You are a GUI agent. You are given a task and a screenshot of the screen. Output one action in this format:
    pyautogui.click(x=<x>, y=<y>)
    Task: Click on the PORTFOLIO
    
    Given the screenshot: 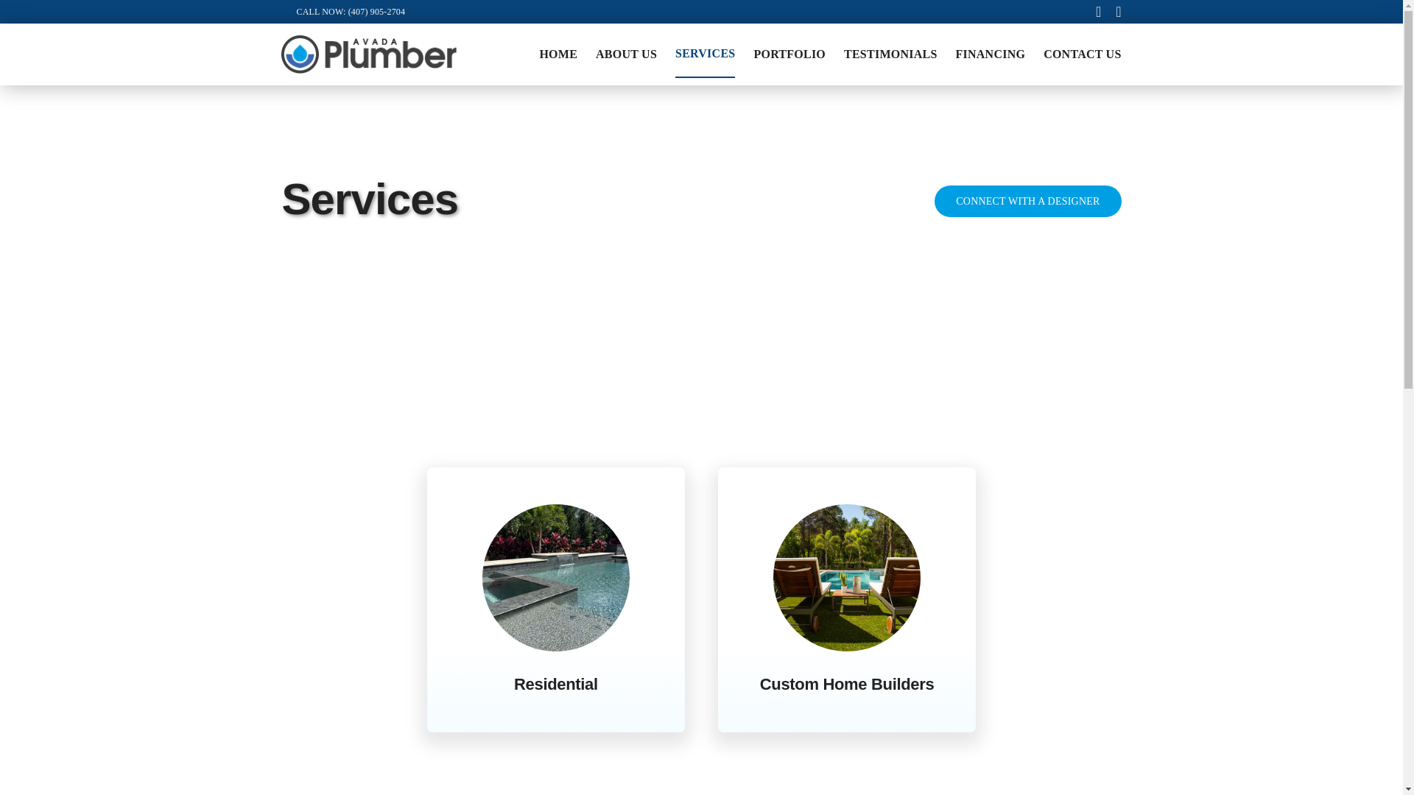 What is the action you would take?
    pyautogui.click(x=789, y=54)
    